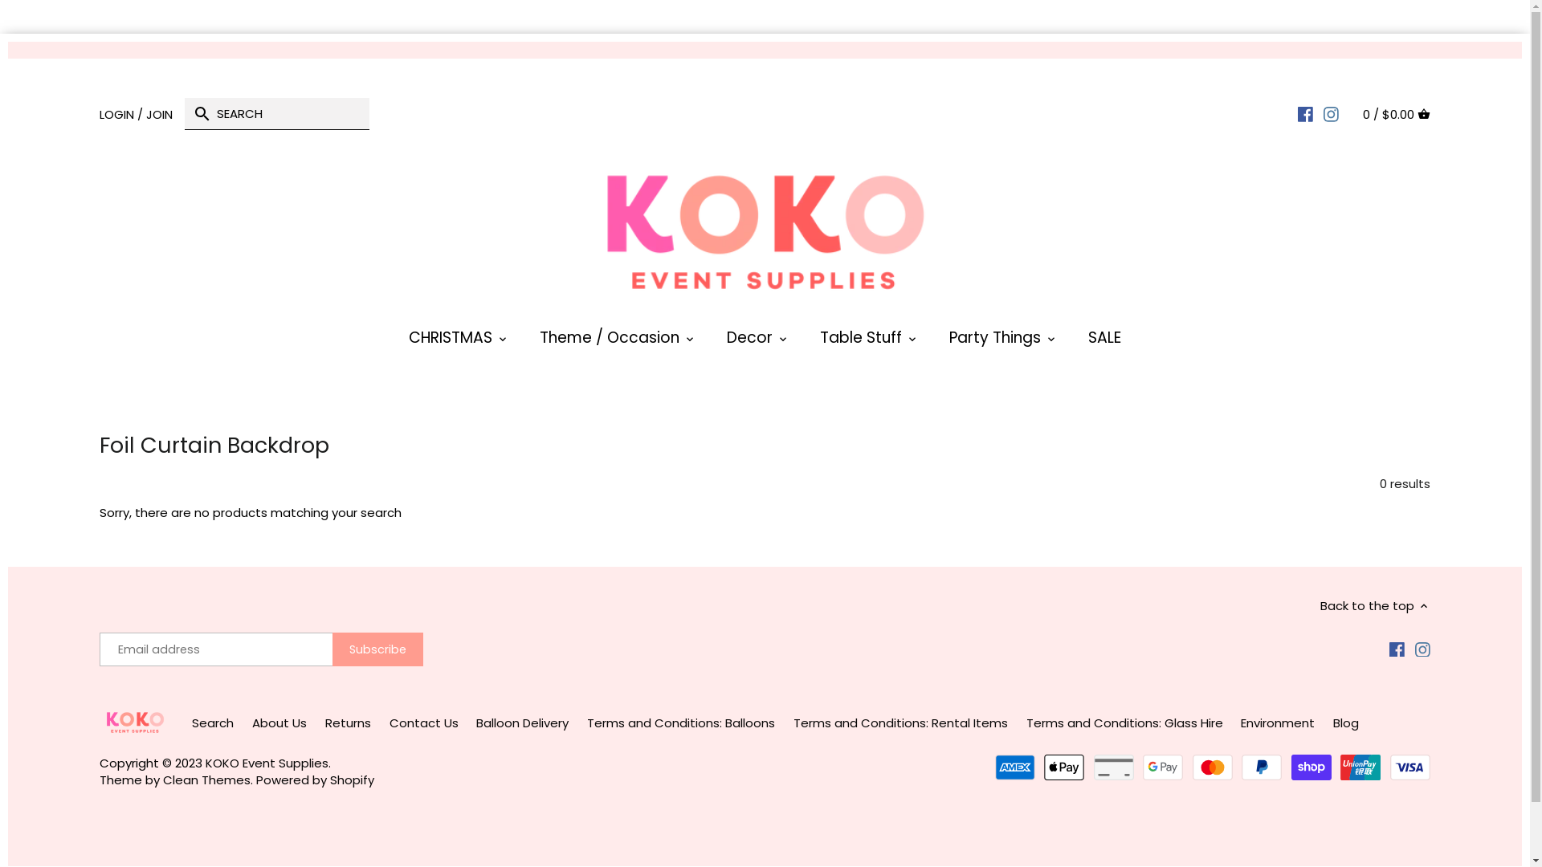 The image size is (1542, 867). Describe the element at coordinates (423, 722) in the screenshot. I see `Contact Us` at that location.